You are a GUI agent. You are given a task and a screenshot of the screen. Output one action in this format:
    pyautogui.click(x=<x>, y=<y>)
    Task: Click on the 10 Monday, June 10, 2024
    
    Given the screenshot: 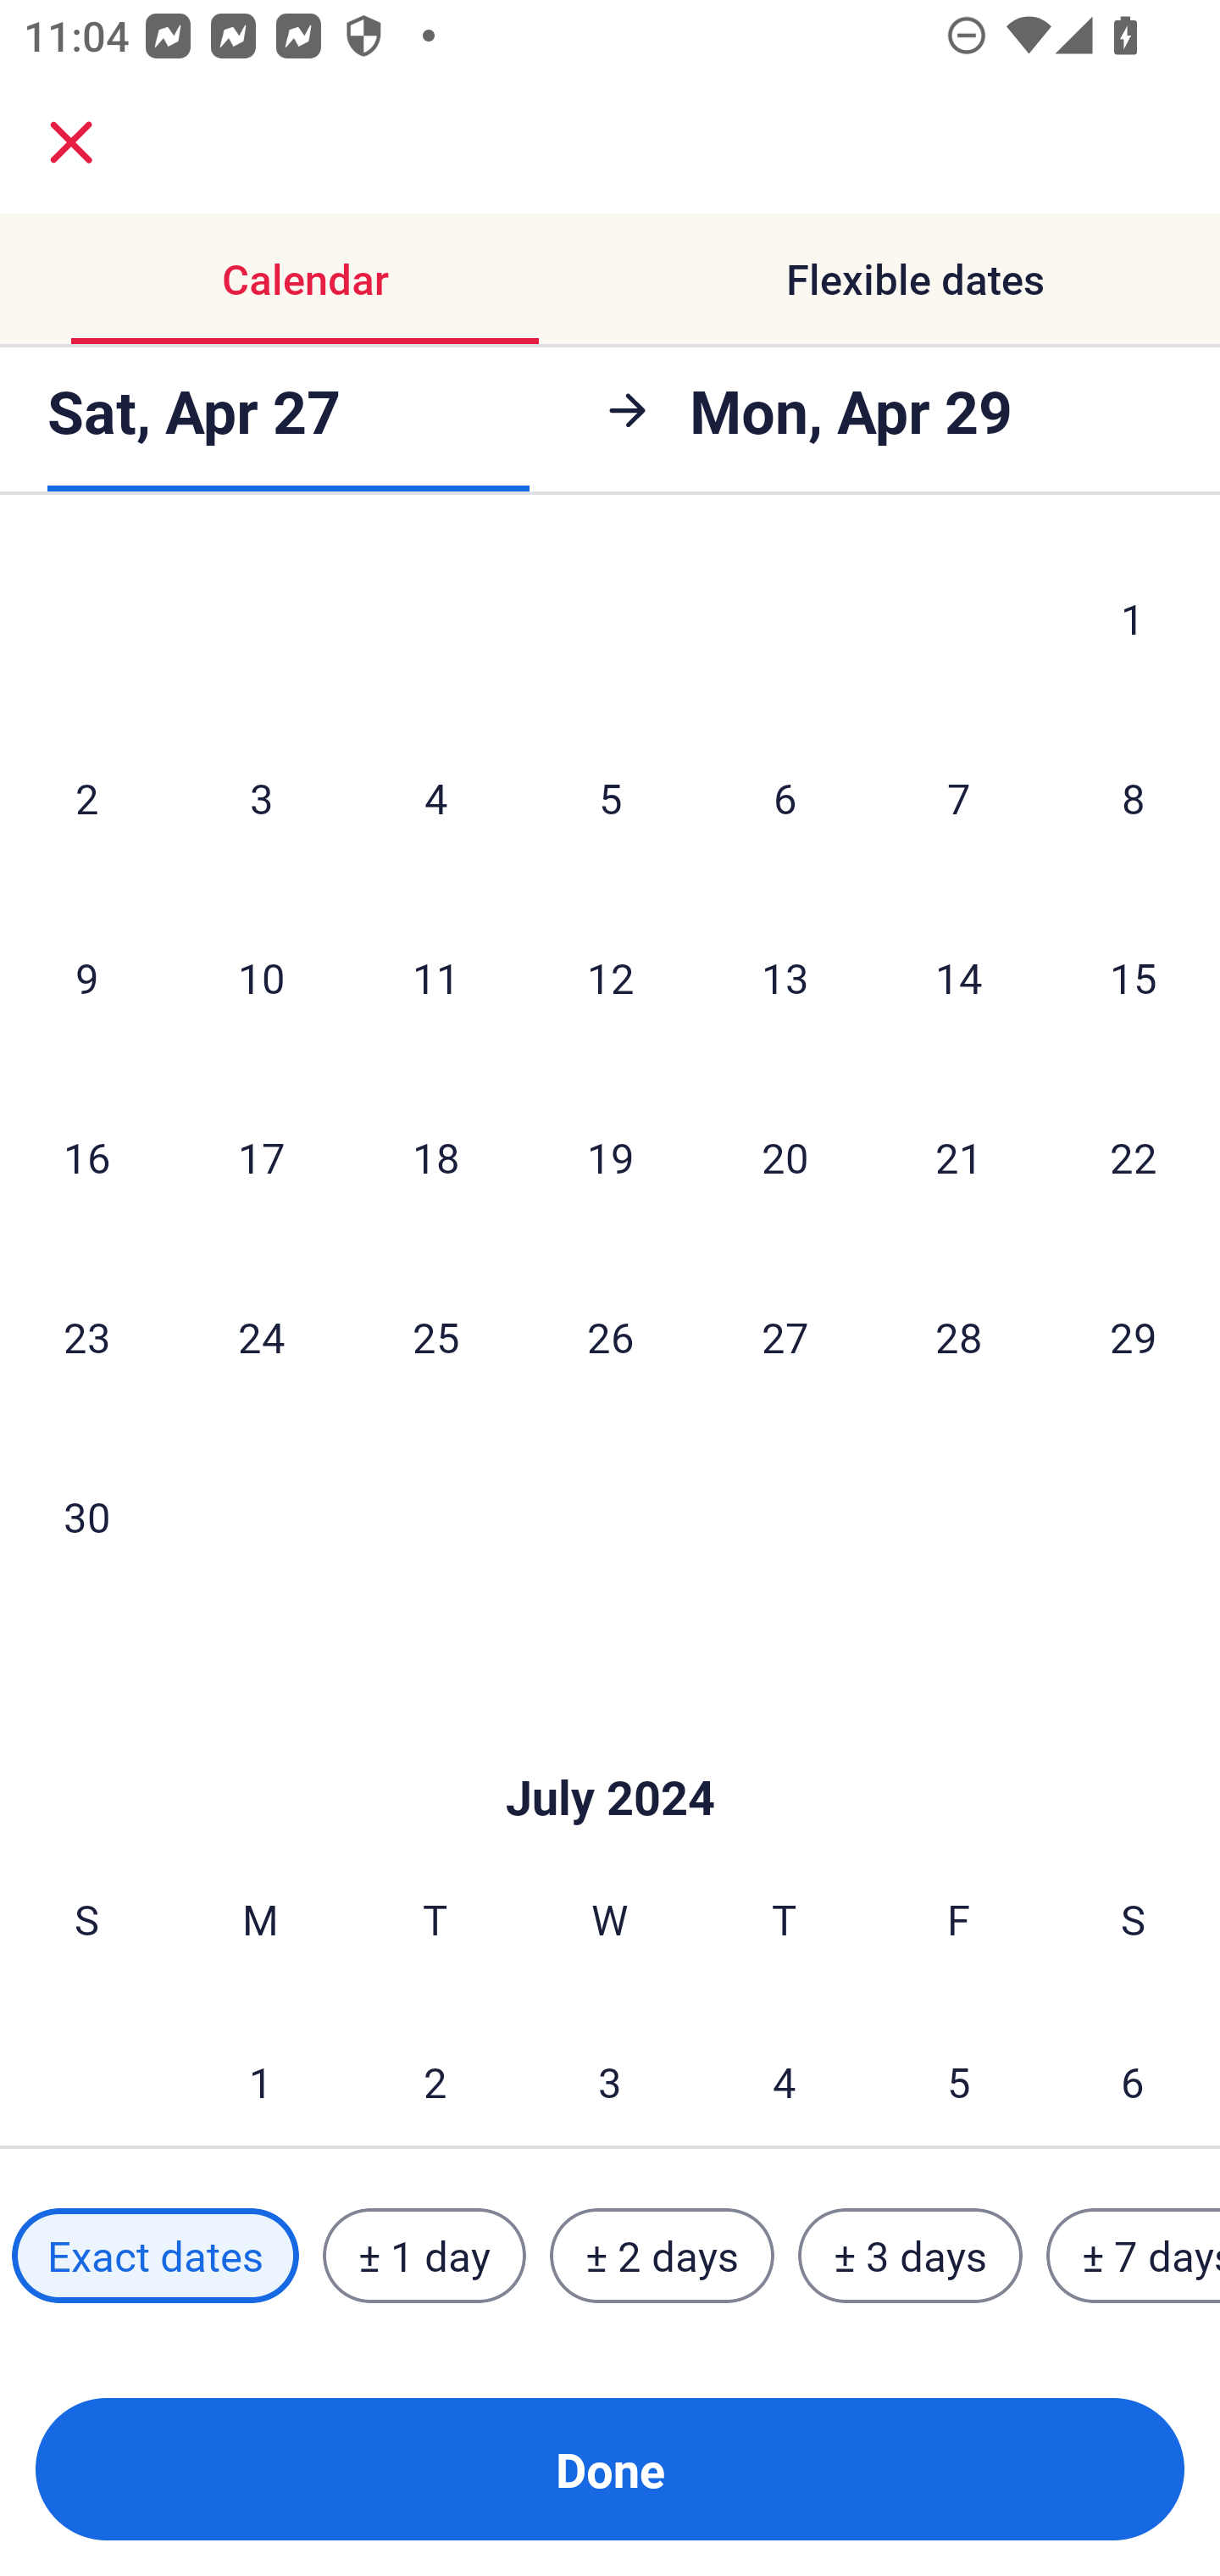 What is the action you would take?
    pyautogui.click(x=261, y=977)
    